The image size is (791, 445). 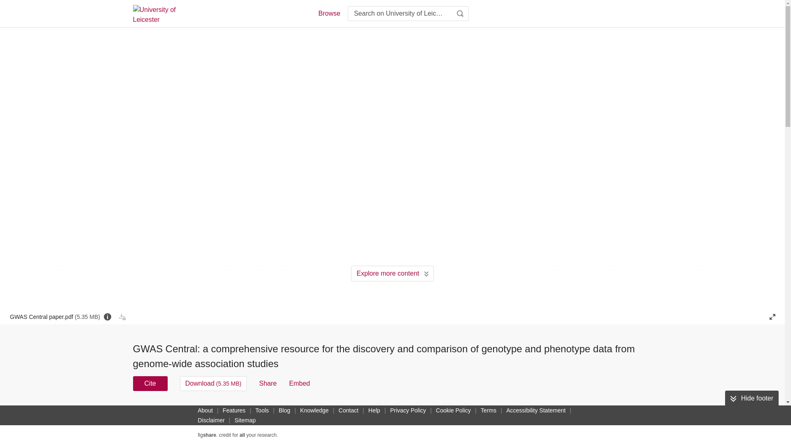 What do you see at coordinates (349, 410) in the screenshot?
I see `Contact` at bounding box center [349, 410].